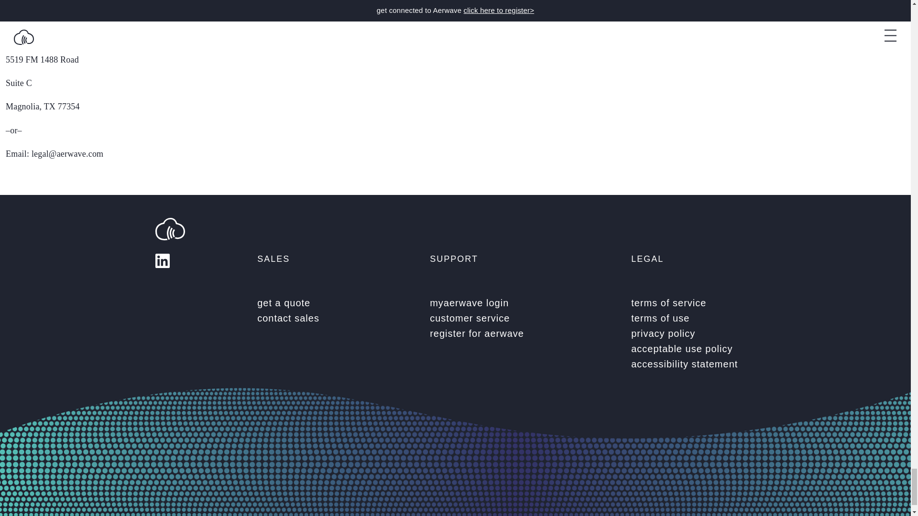 This screenshot has height=516, width=918. I want to click on terms of service, so click(693, 303).